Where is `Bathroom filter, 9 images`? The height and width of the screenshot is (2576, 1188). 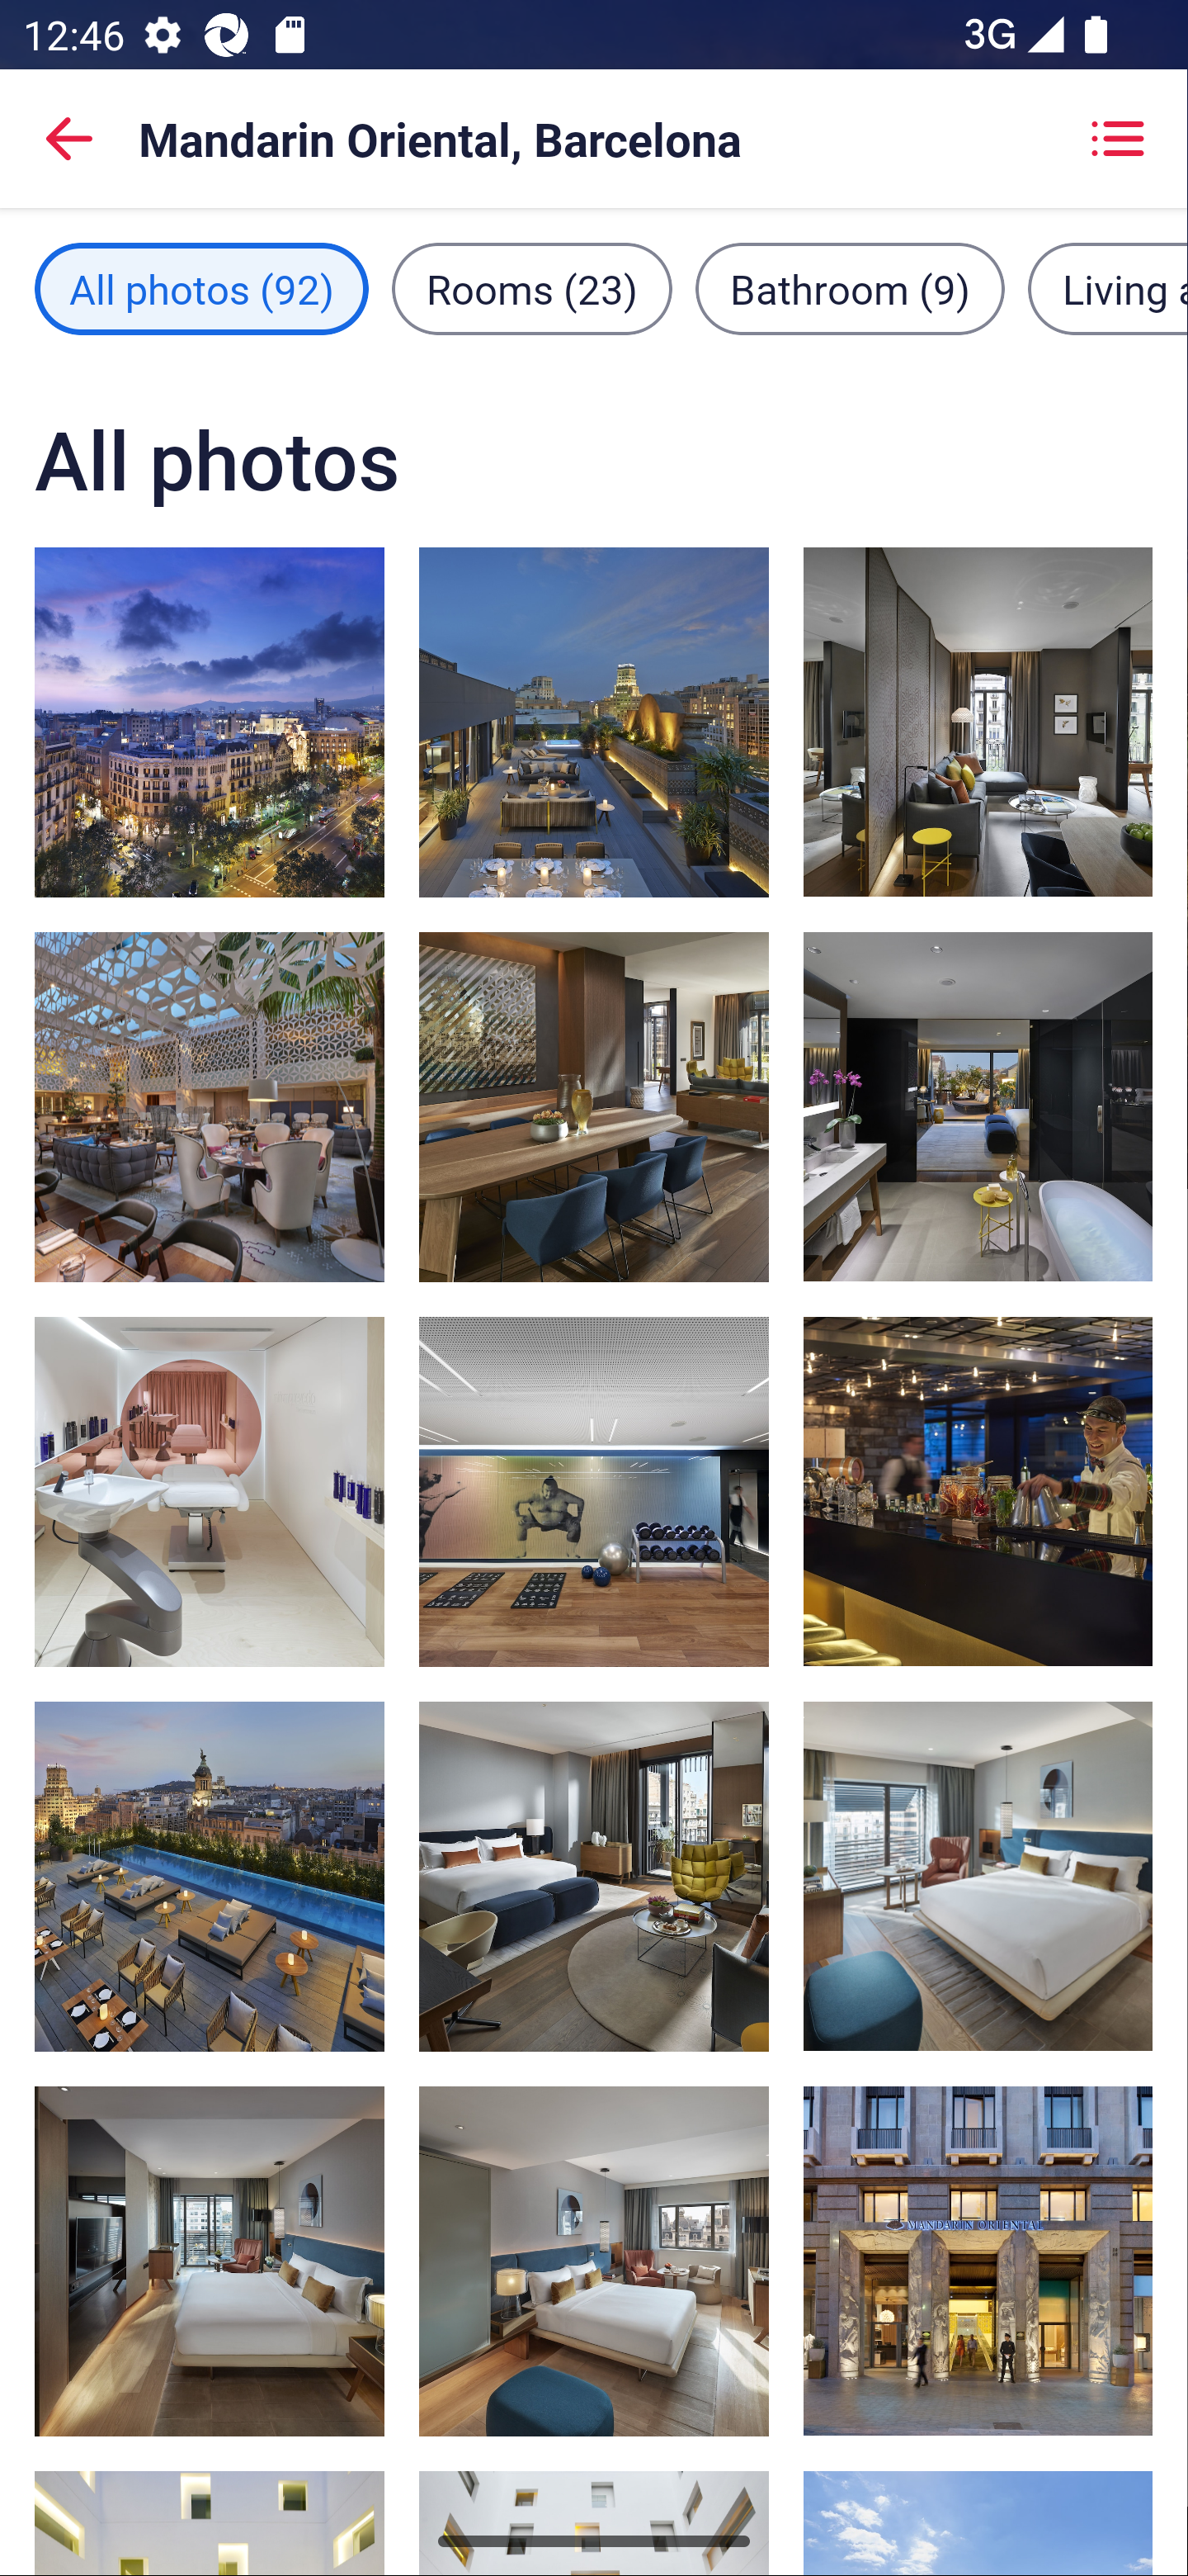
Bathroom filter, 9 images is located at coordinates (850, 288).